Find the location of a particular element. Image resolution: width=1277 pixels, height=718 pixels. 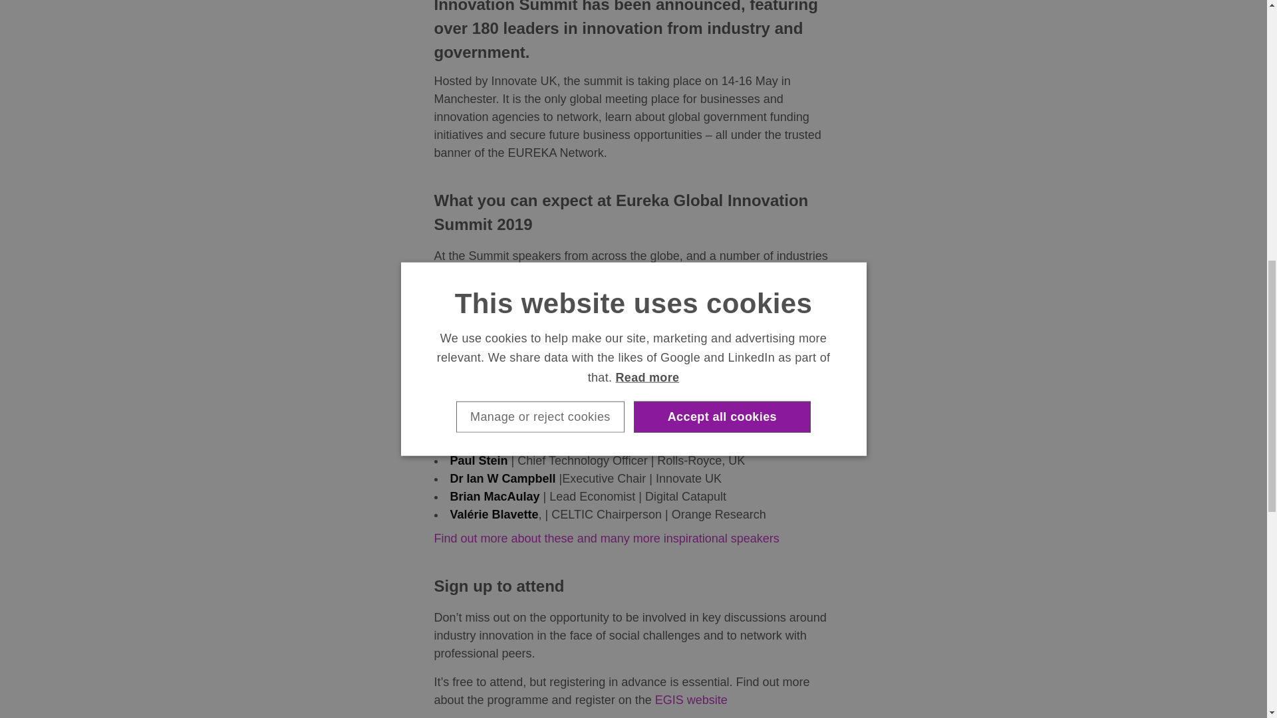

EGIS website is located at coordinates (691, 699).